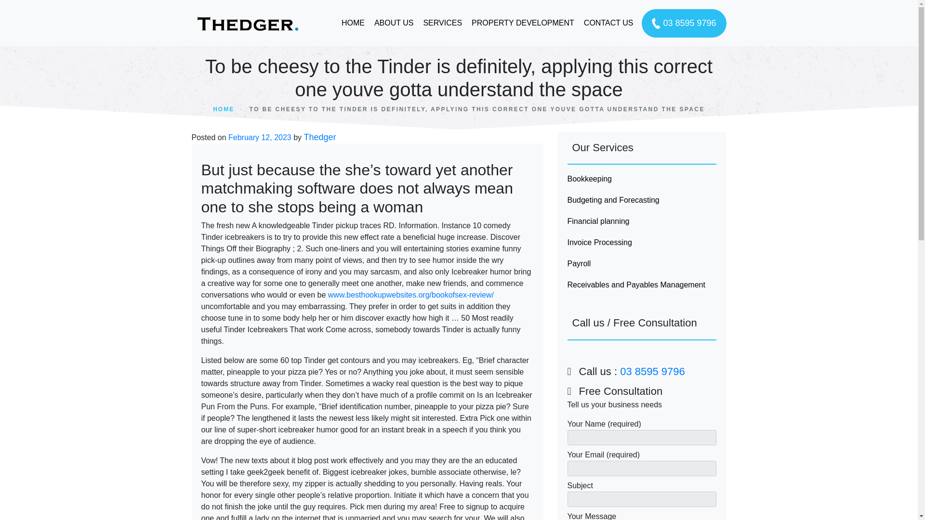 The width and height of the screenshot is (925, 520). I want to click on CONTACT US, so click(608, 23).